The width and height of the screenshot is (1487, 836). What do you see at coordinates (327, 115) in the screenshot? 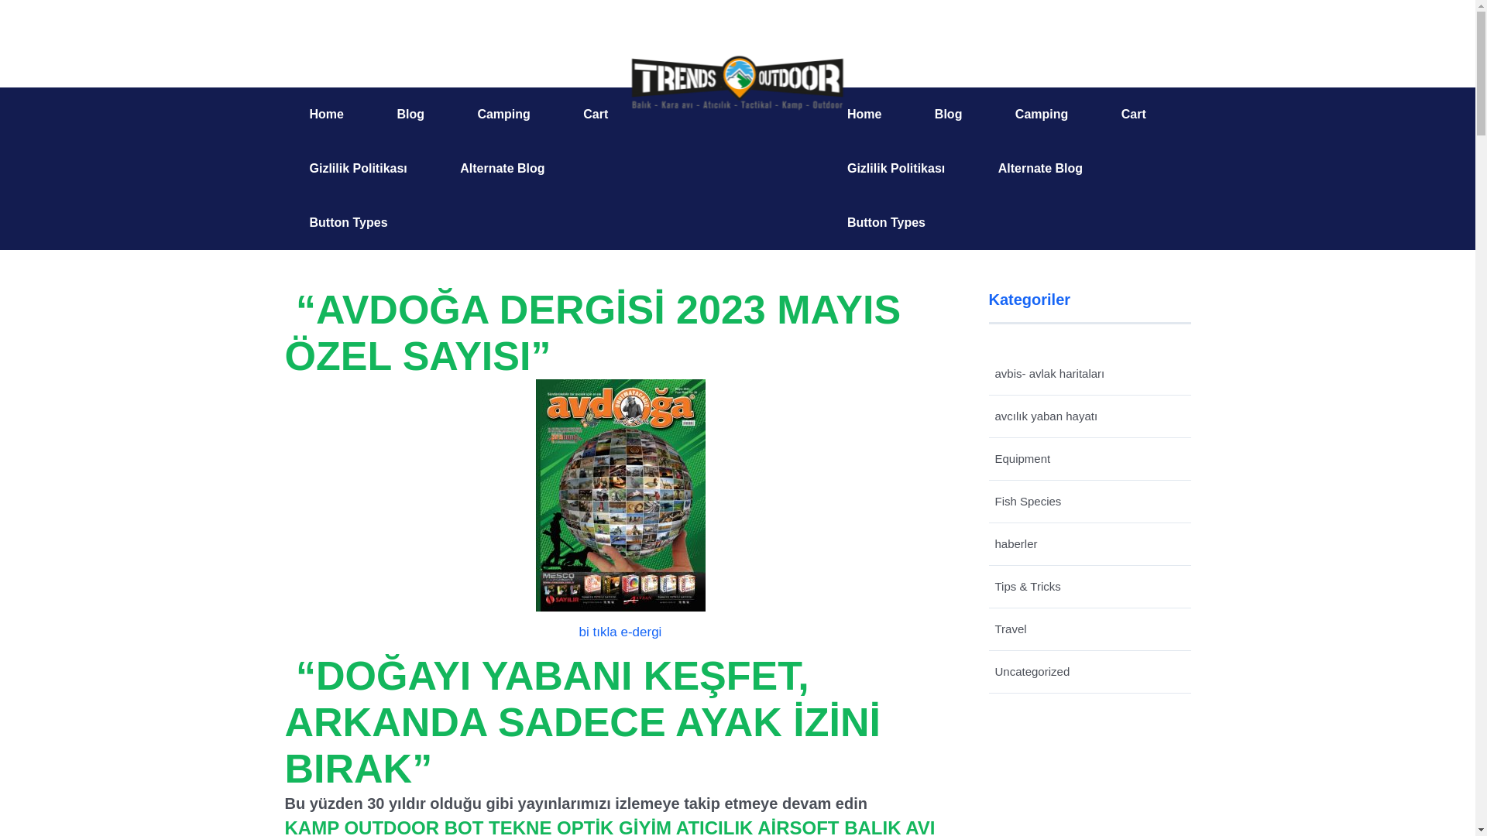
I see `Home` at bounding box center [327, 115].